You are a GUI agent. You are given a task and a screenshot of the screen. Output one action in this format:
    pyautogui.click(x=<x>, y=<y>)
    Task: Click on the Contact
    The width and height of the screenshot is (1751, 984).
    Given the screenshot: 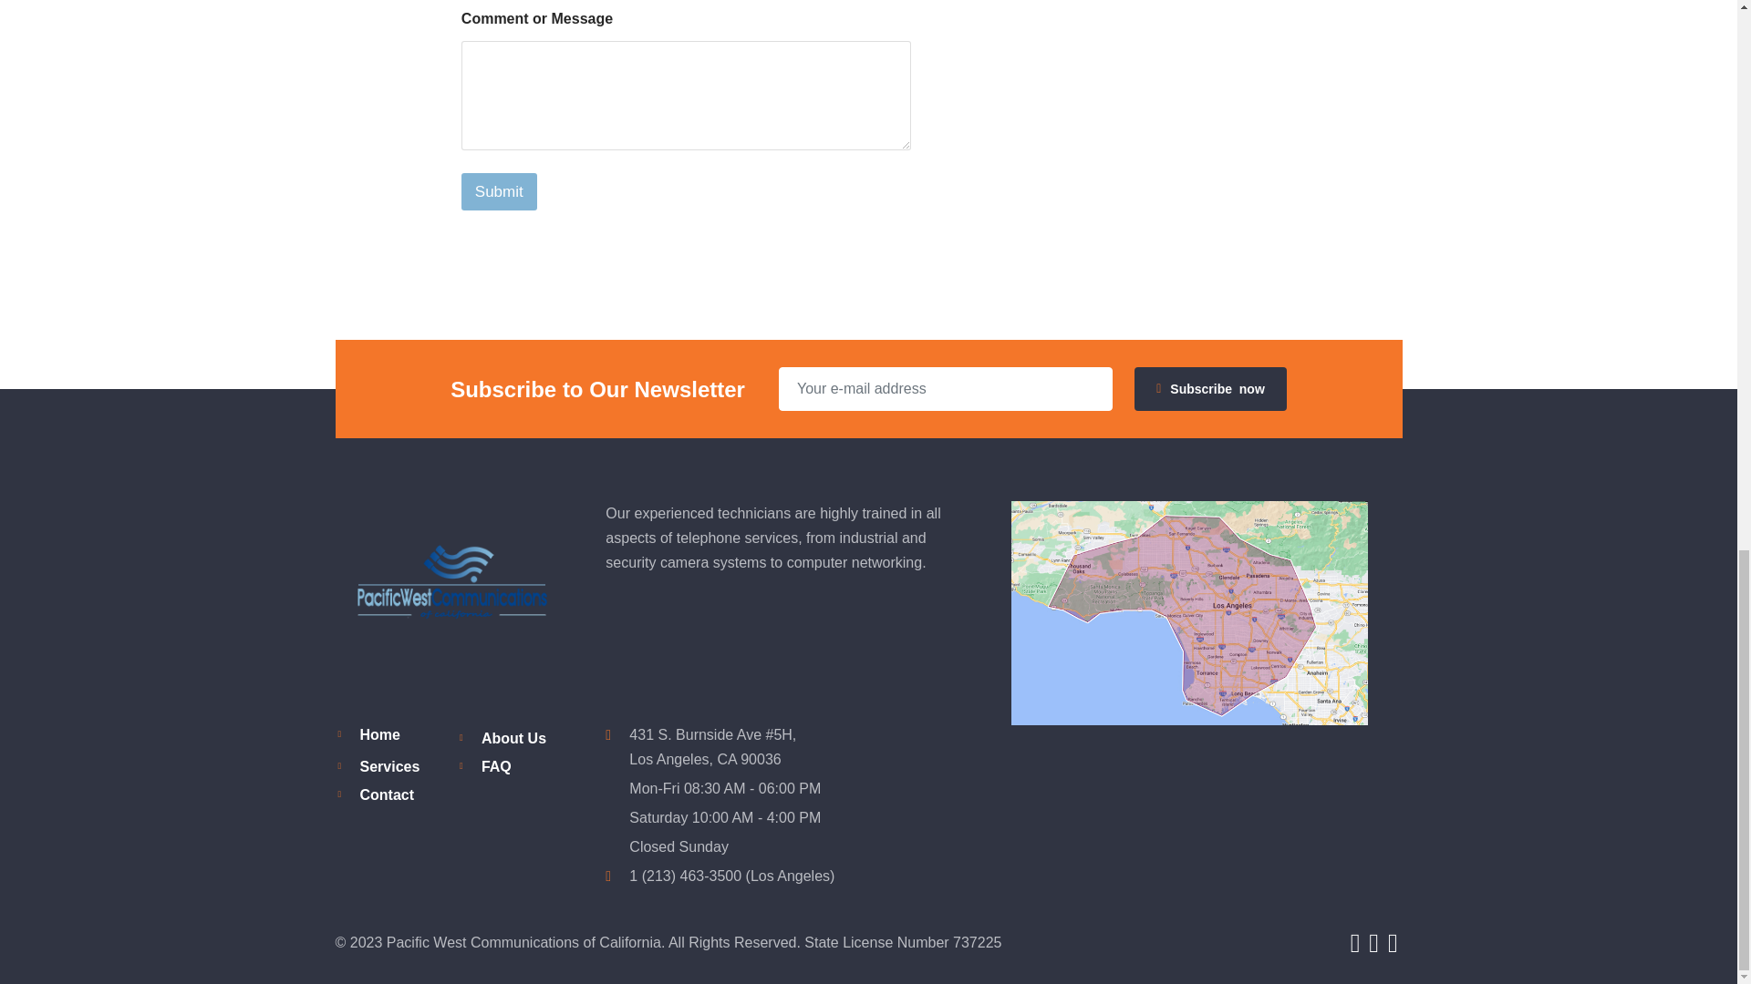 What is the action you would take?
    pyautogui.click(x=386, y=794)
    